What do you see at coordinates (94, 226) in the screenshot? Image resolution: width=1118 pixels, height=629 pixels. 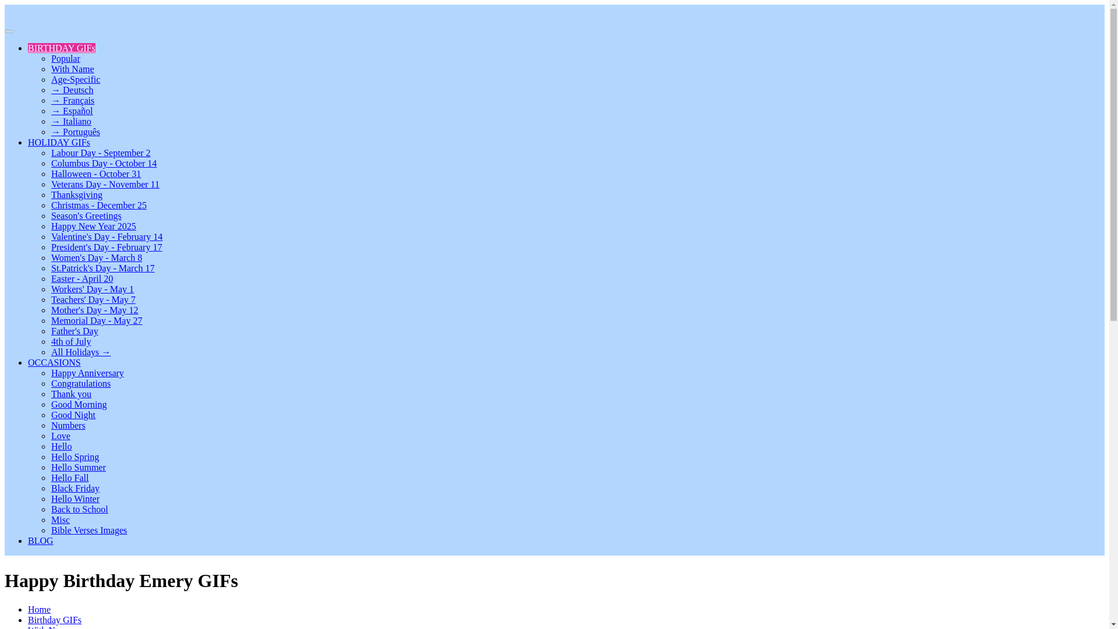 I see `Happy New Year 2025` at bounding box center [94, 226].